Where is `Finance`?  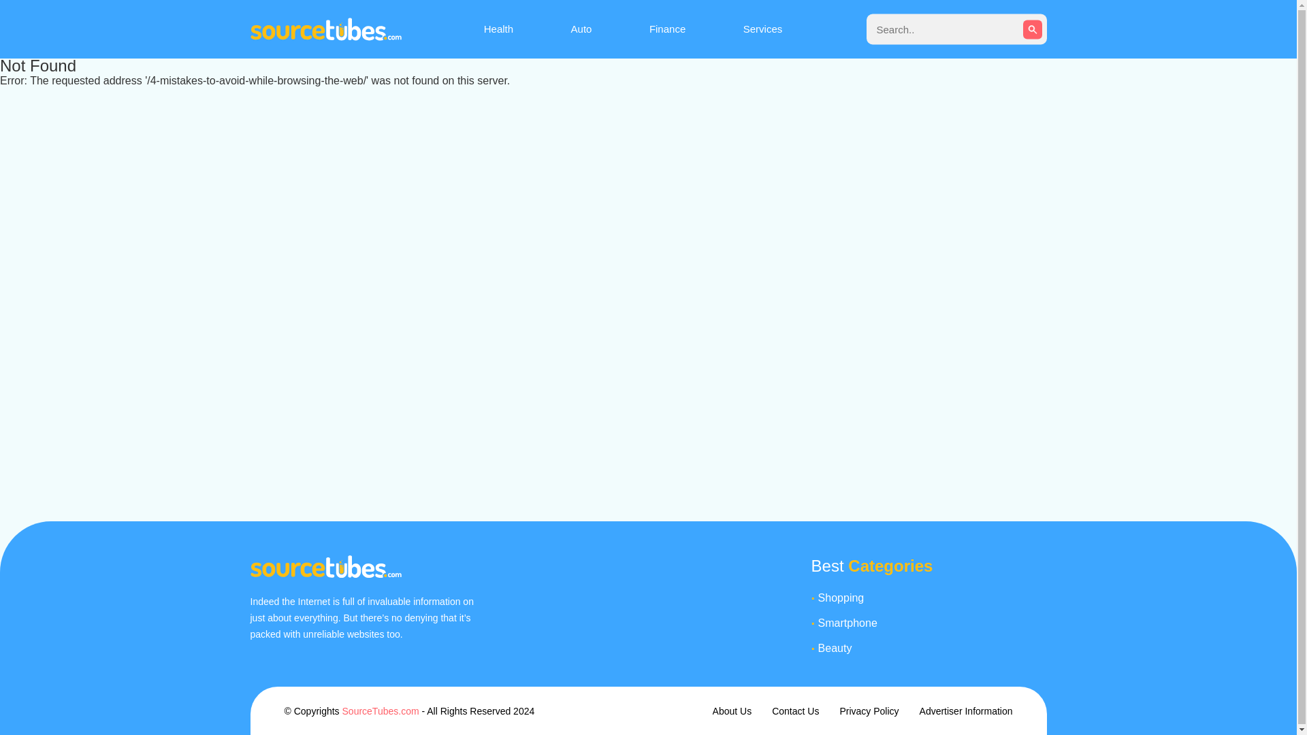 Finance is located at coordinates (667, 29).